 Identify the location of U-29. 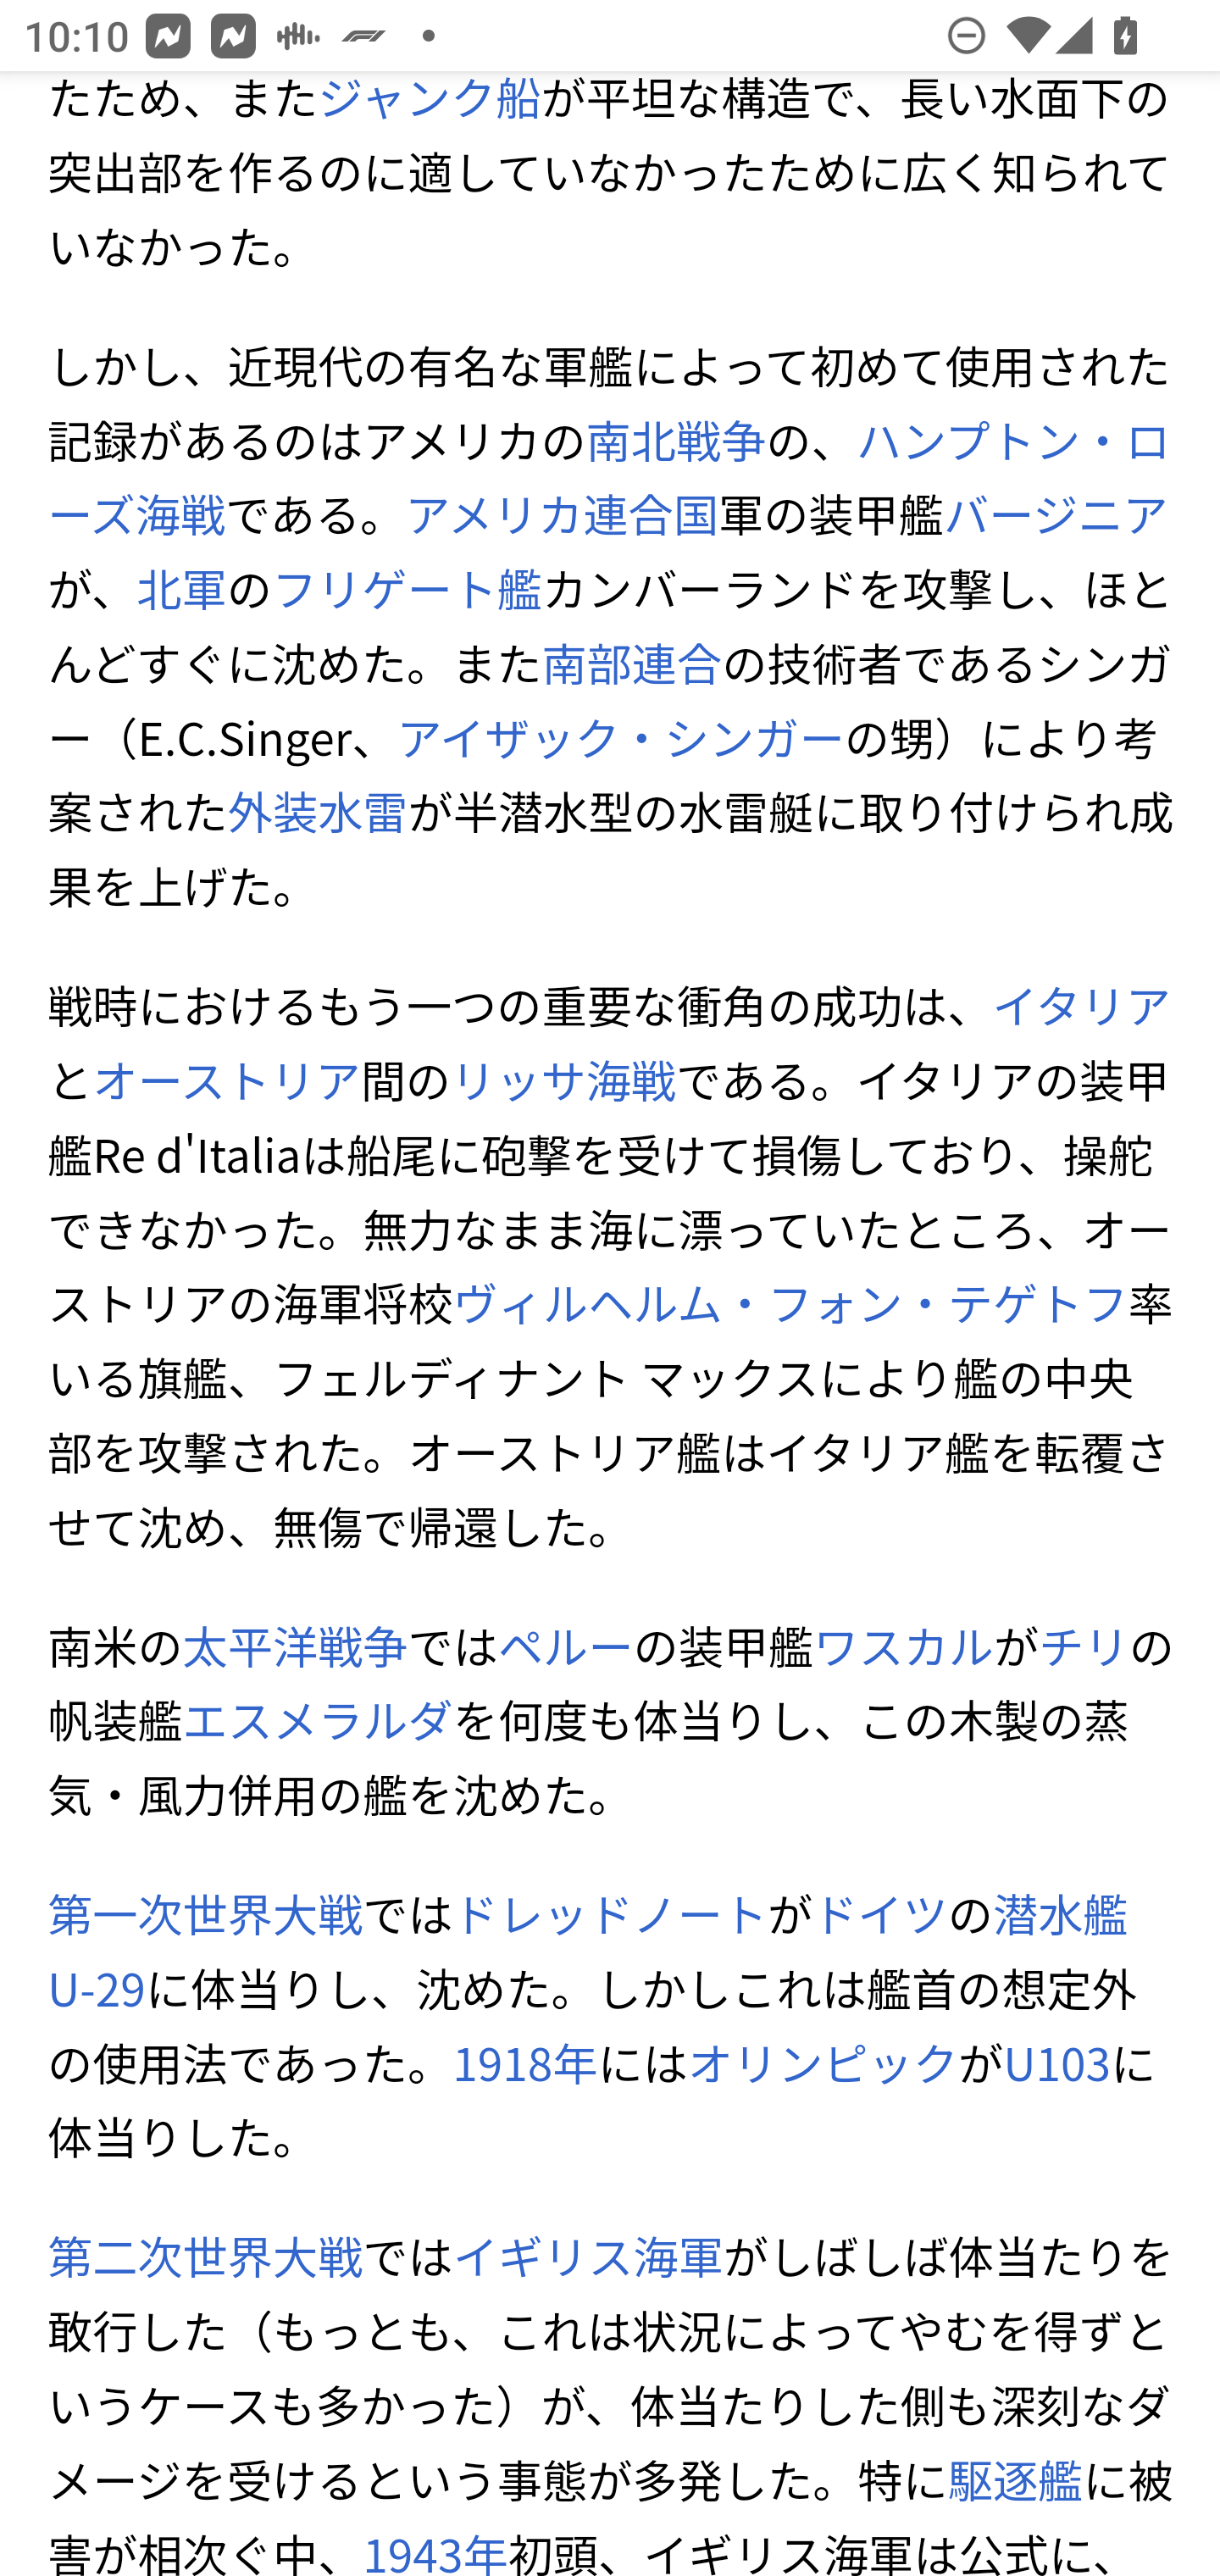
(98, 1990).